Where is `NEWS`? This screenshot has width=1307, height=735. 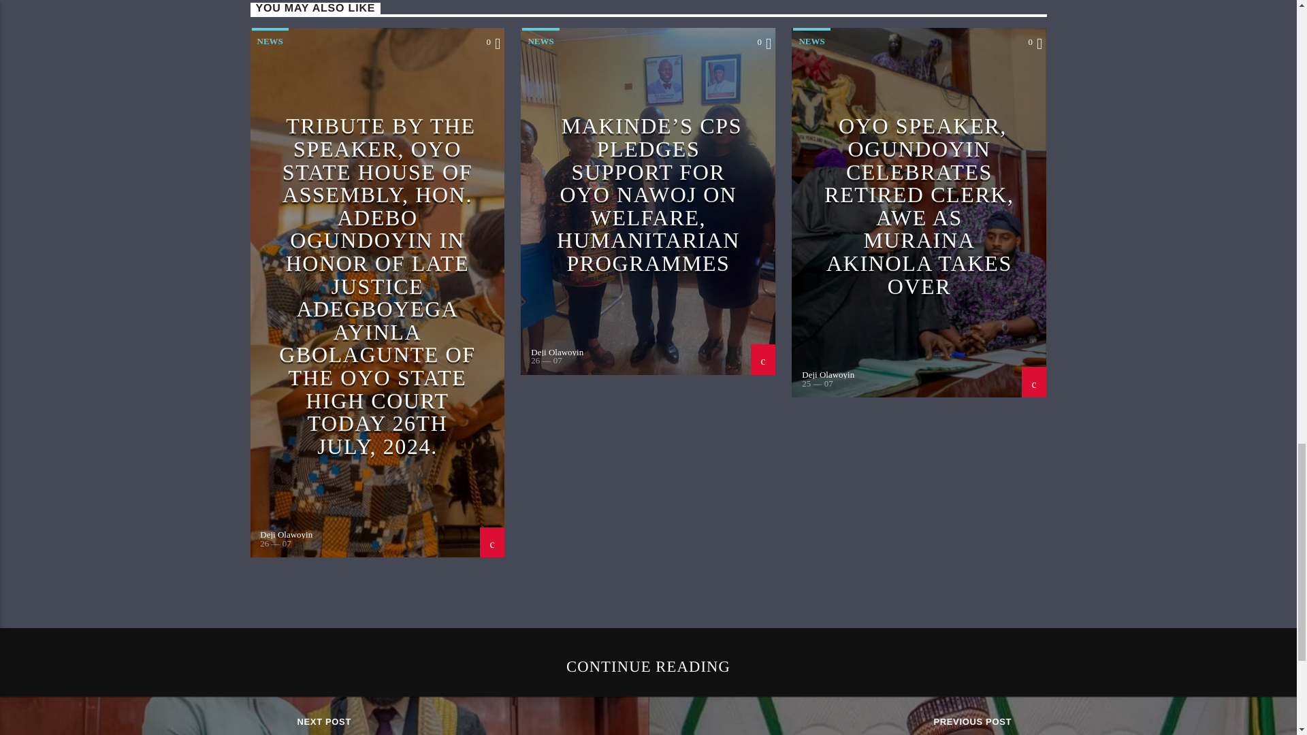 NEWS is located at coordinates (540, 39).